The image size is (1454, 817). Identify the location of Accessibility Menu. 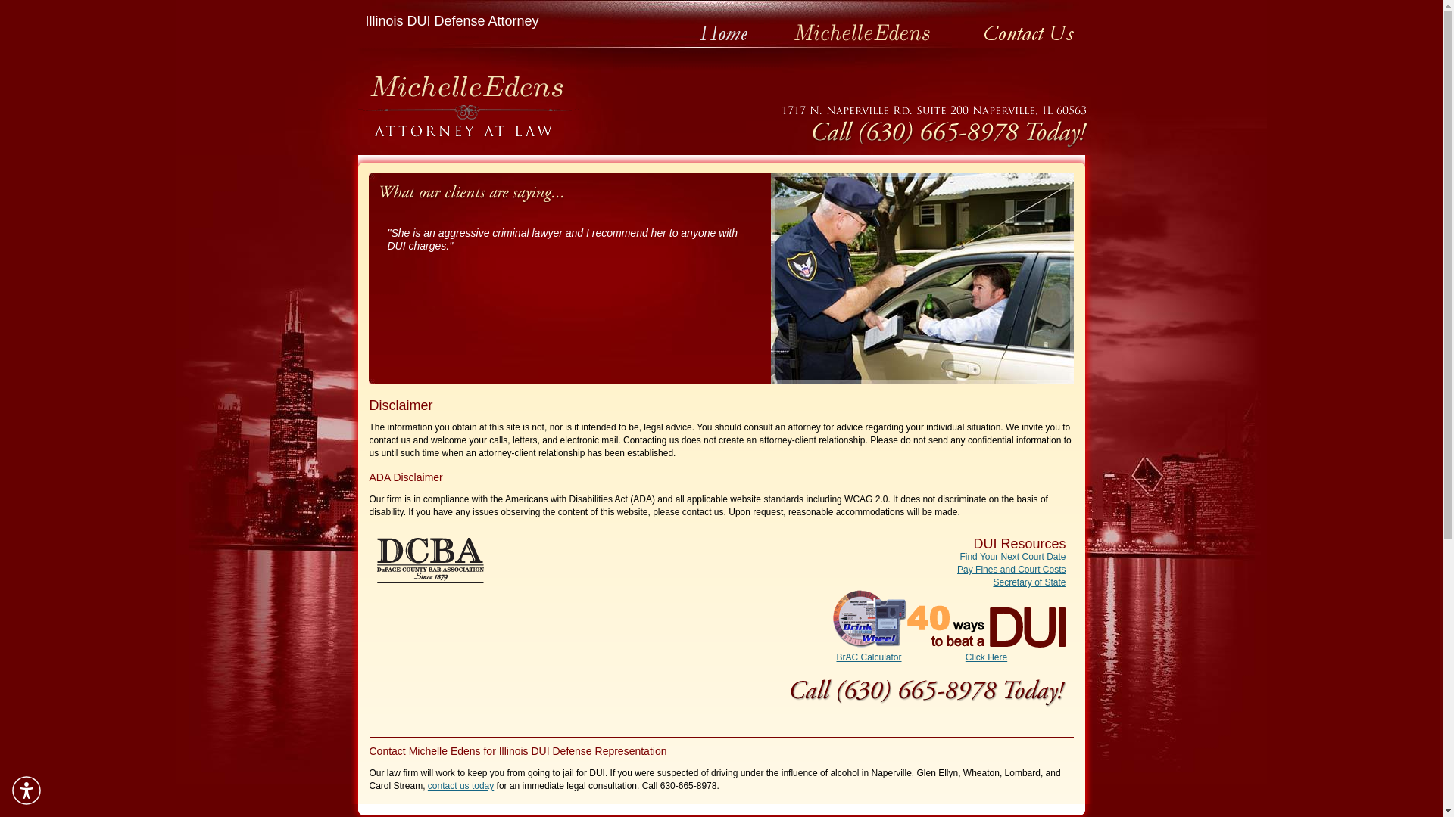
(27, 790).